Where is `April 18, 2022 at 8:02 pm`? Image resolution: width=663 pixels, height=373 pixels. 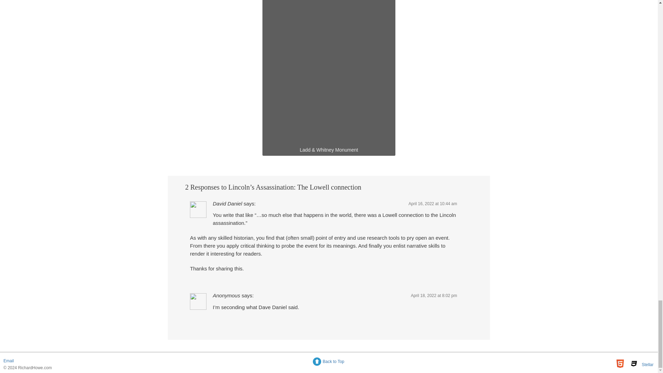 April 18, 2022 at 8:02 pm is located at coordinates (434, 295).